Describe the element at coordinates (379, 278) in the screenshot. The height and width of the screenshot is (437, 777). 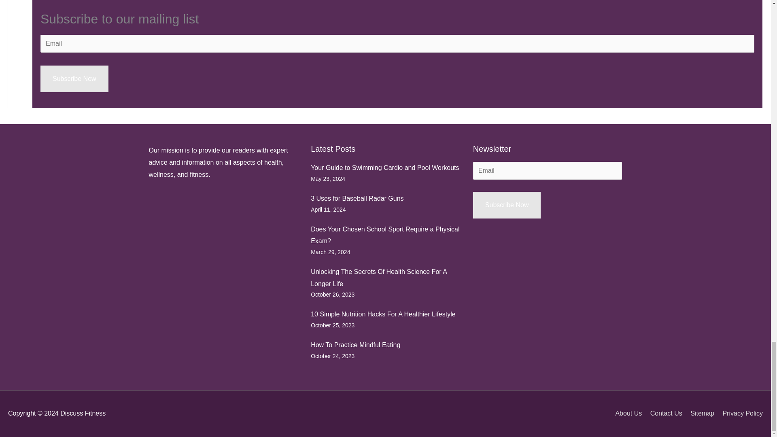
I see `Unlocking The Secrets Of Health Science For A Longer Life` at that location.